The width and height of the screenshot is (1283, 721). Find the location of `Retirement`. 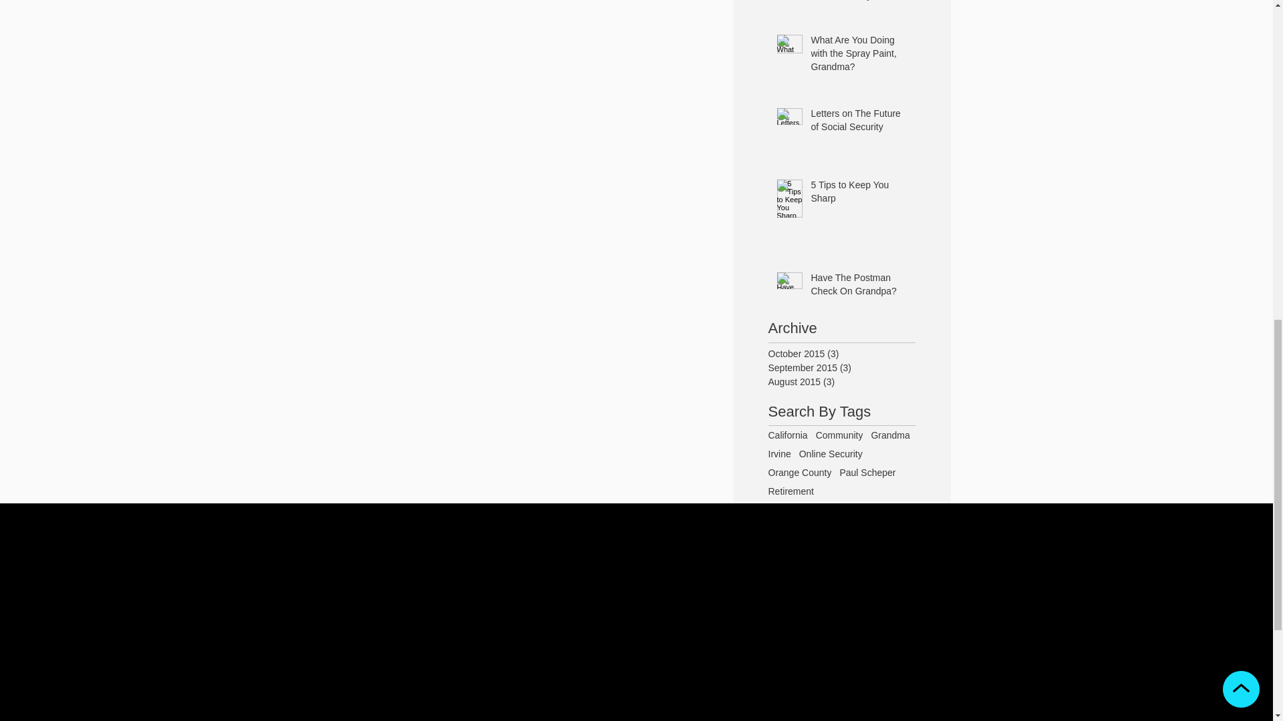

Retirement is located at coordinates (791, 491).